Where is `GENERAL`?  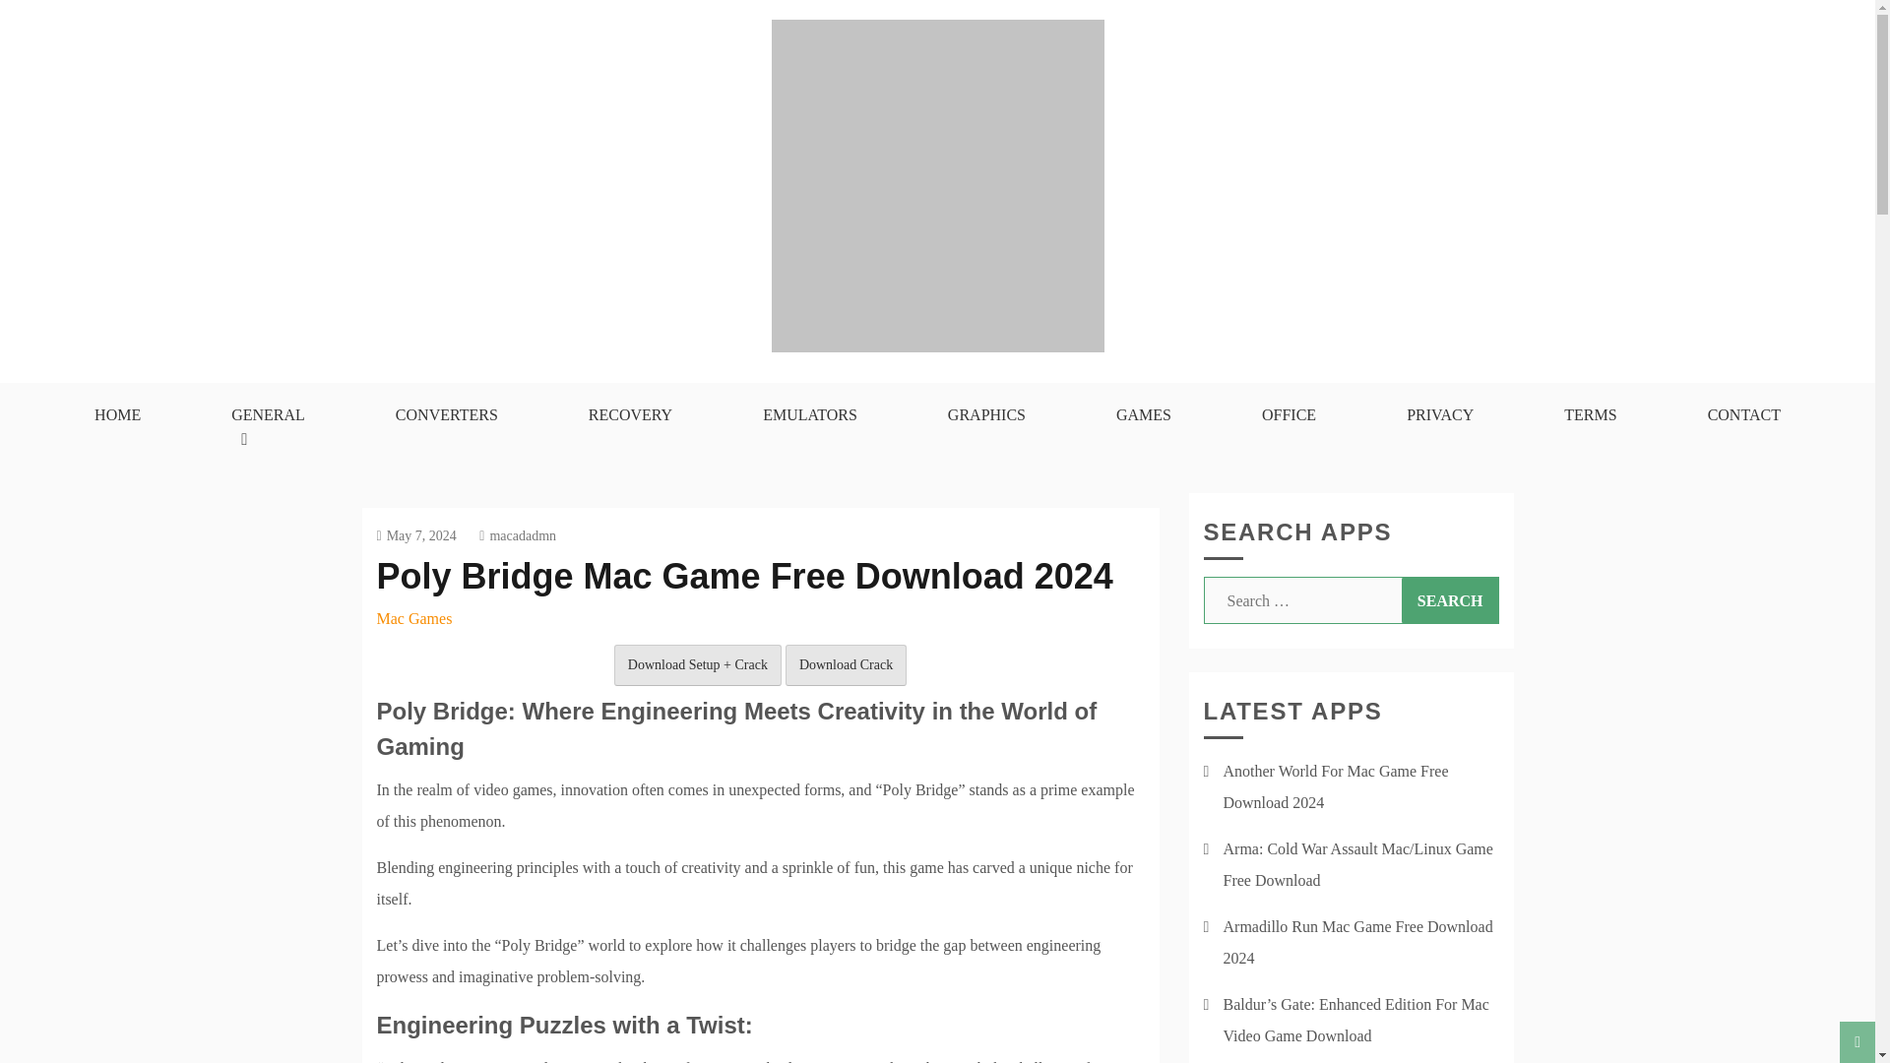 GENERAL is located at coordinates (268, 427).